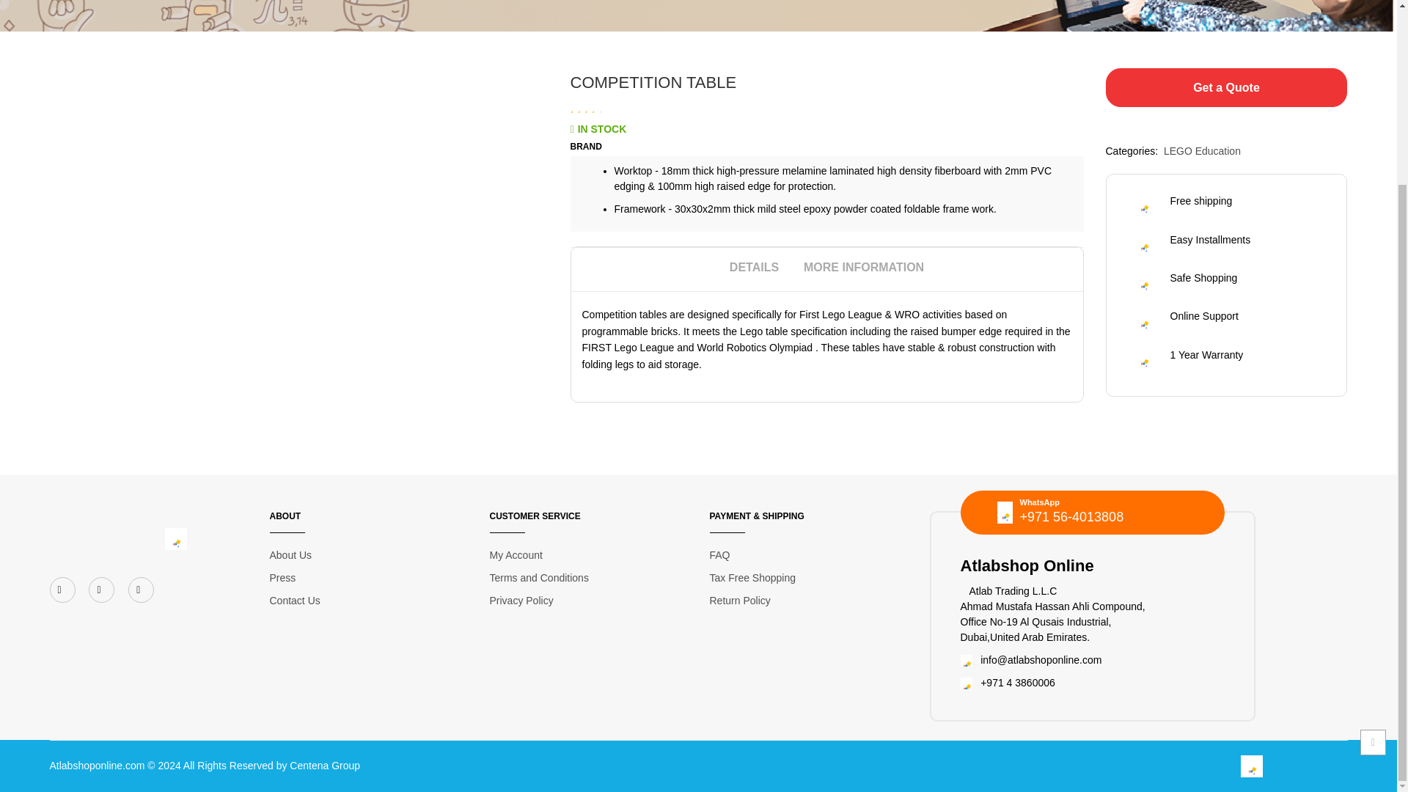  I want to click on Twitter, so click(101, 590).